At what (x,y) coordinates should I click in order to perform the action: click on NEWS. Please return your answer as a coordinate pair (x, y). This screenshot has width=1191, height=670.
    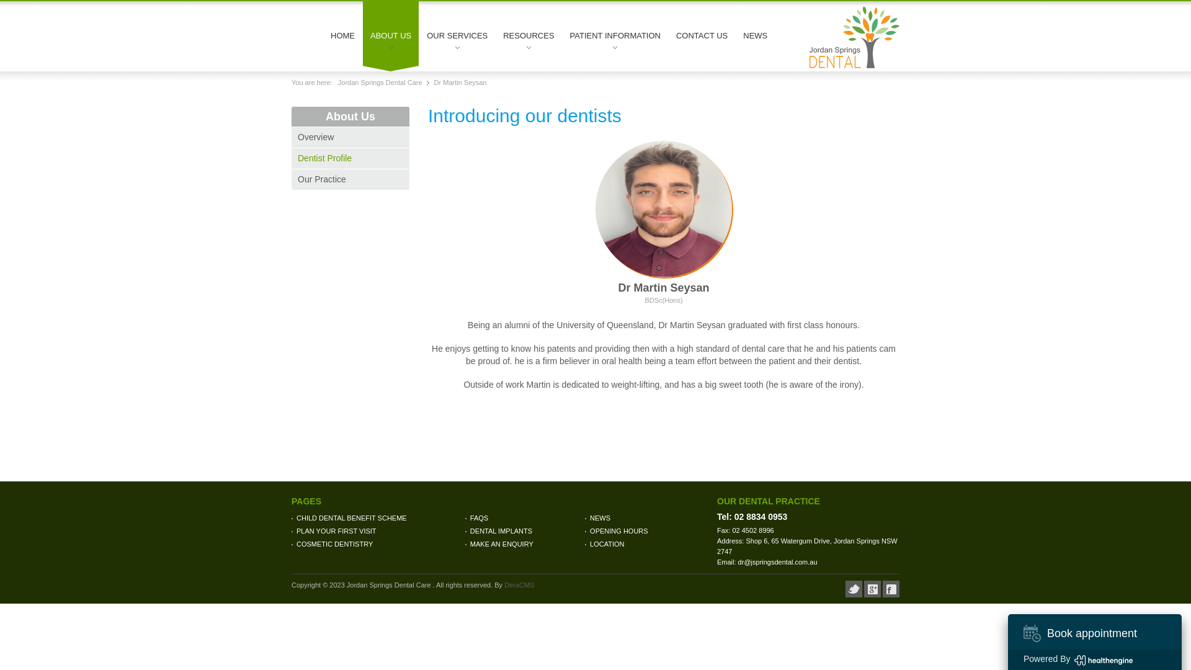
    Looking at the image, I should click on (756, 32).